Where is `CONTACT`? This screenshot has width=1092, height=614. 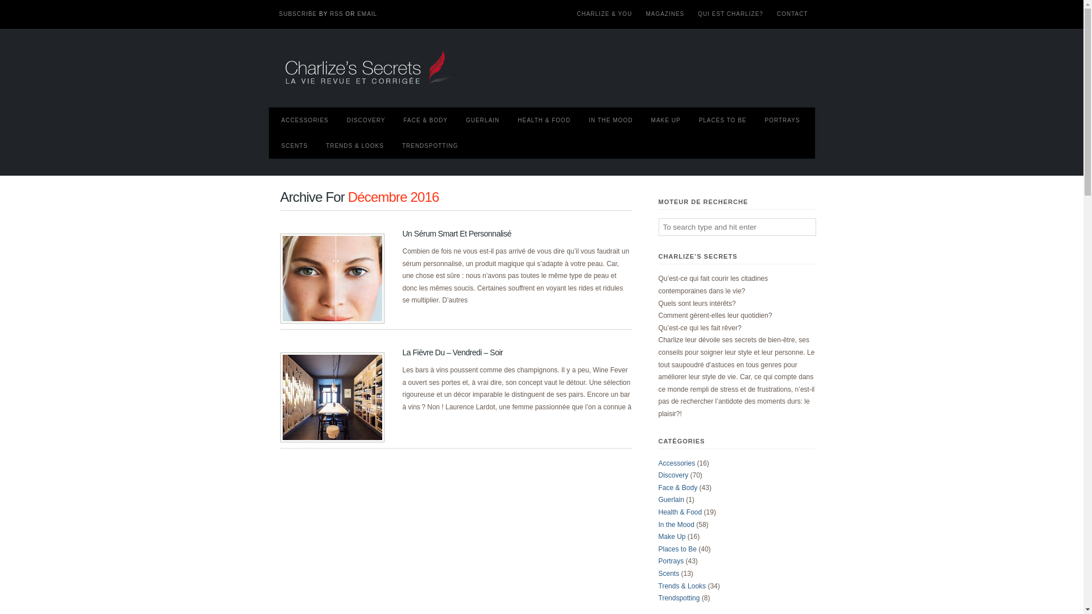
CONTACT is located at coordinates (793, 14).